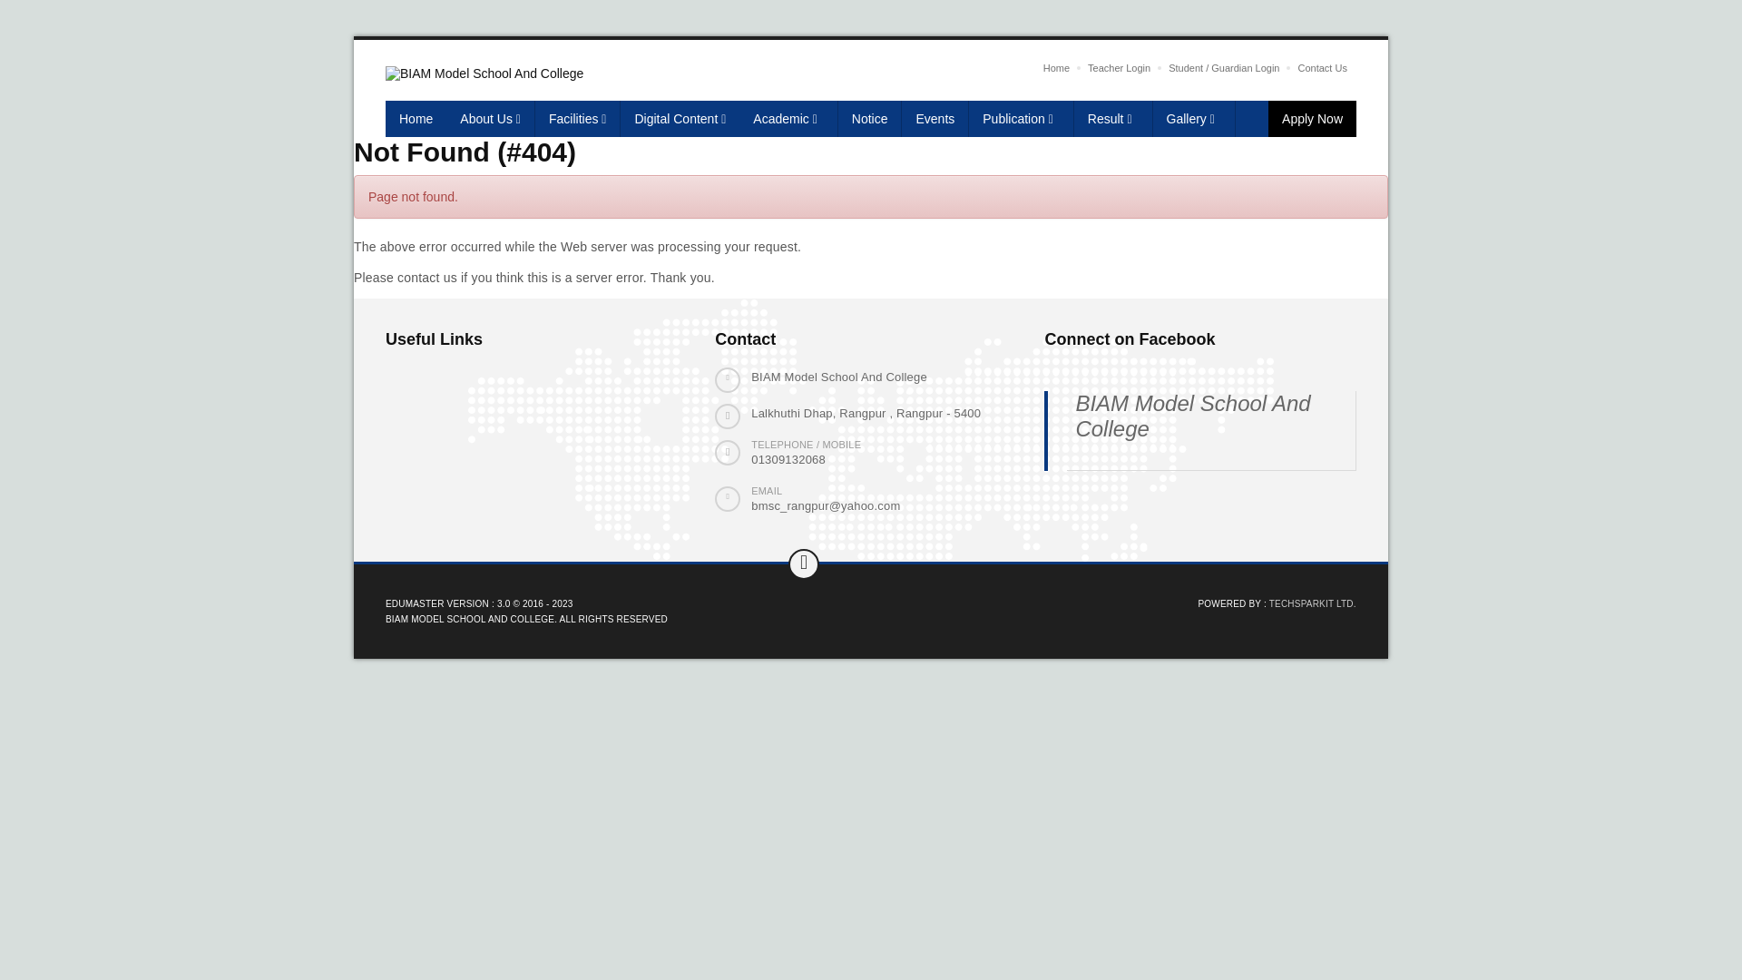 This screenshot has width=1742, height=980. I want to click on About Us, so click(490, 119).